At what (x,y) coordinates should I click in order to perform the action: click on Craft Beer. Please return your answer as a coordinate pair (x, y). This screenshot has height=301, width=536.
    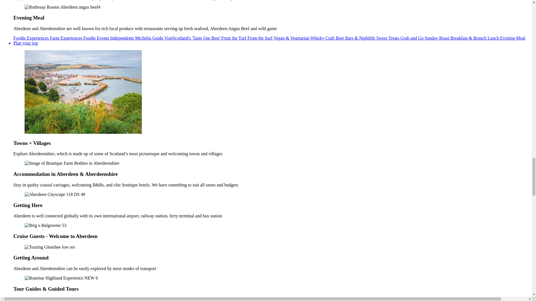
    Looking at the image, I should click on (335, 38).